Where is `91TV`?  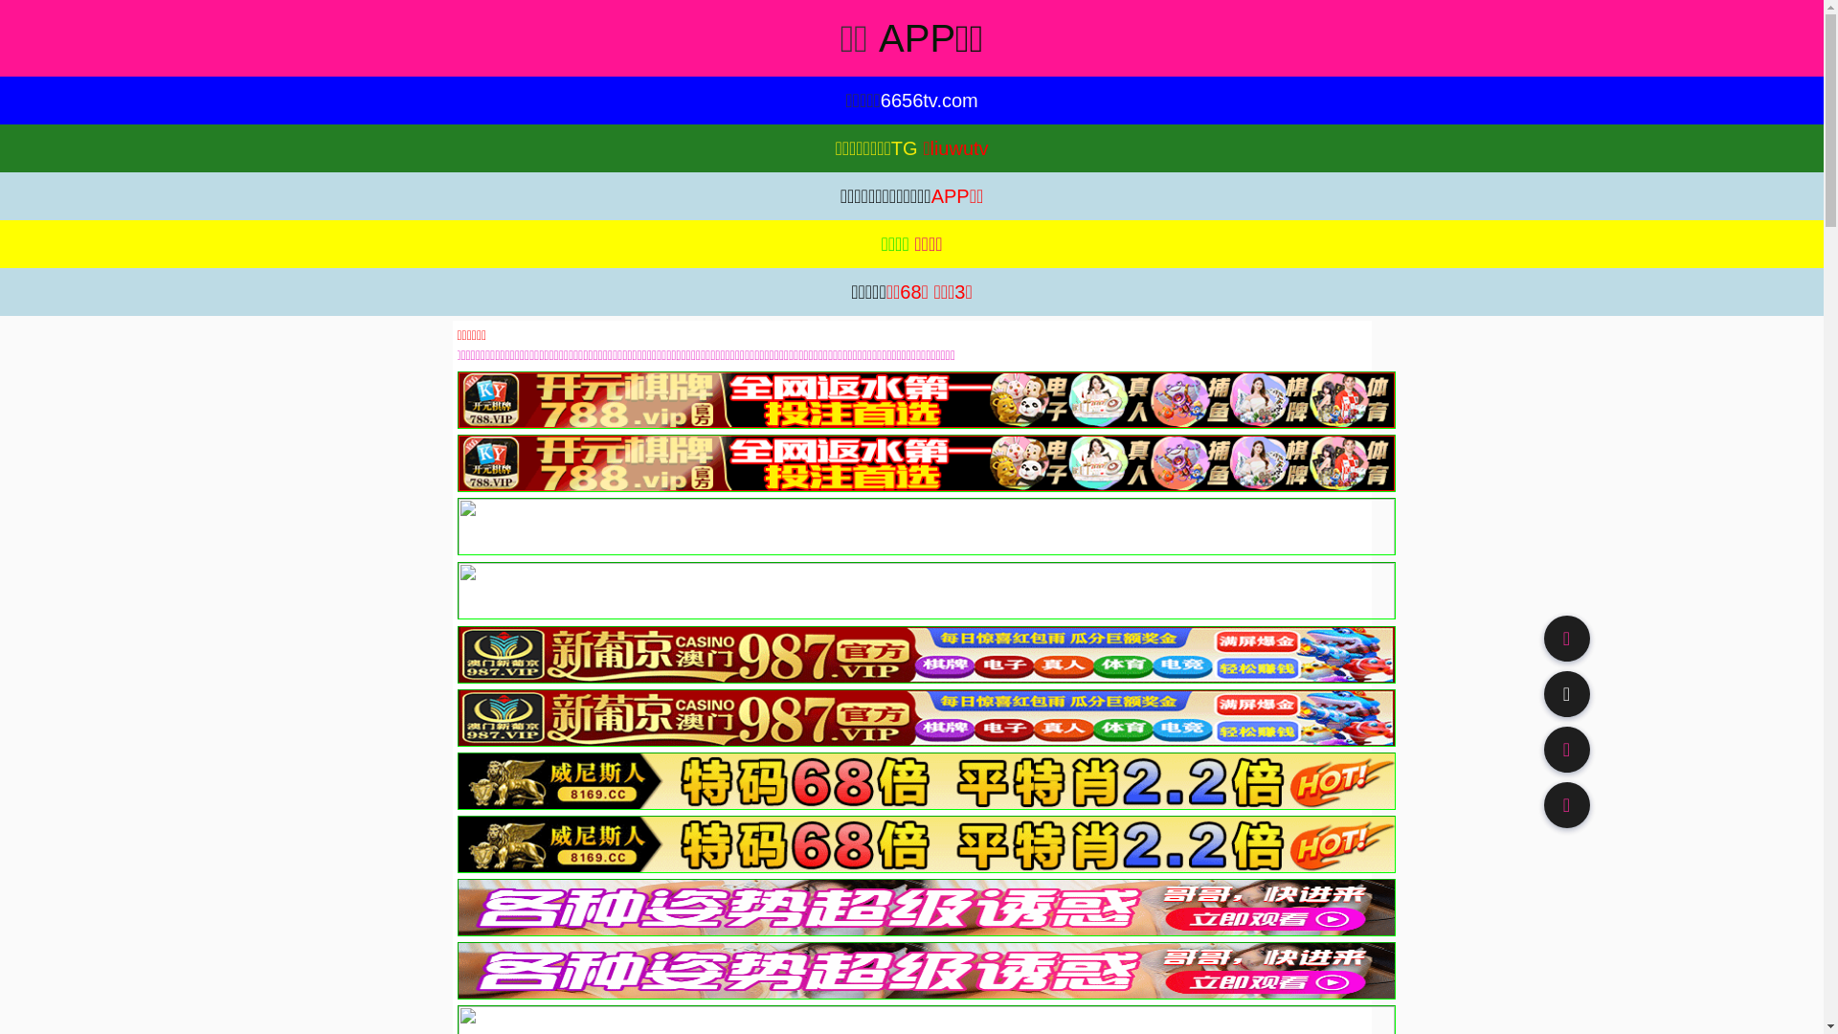 91TV is located at coordinates (1566, 749).